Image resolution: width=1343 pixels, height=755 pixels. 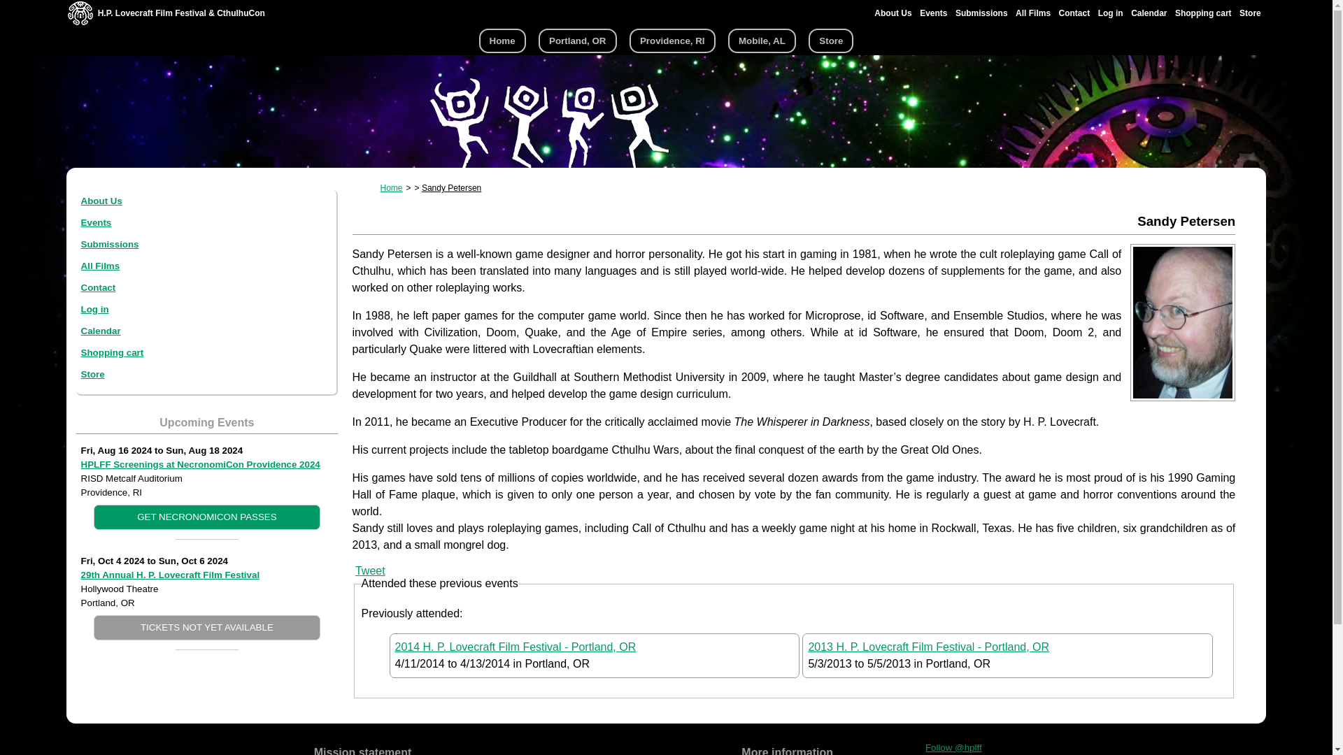 I want to click on Home, so click(x=392, y=188).